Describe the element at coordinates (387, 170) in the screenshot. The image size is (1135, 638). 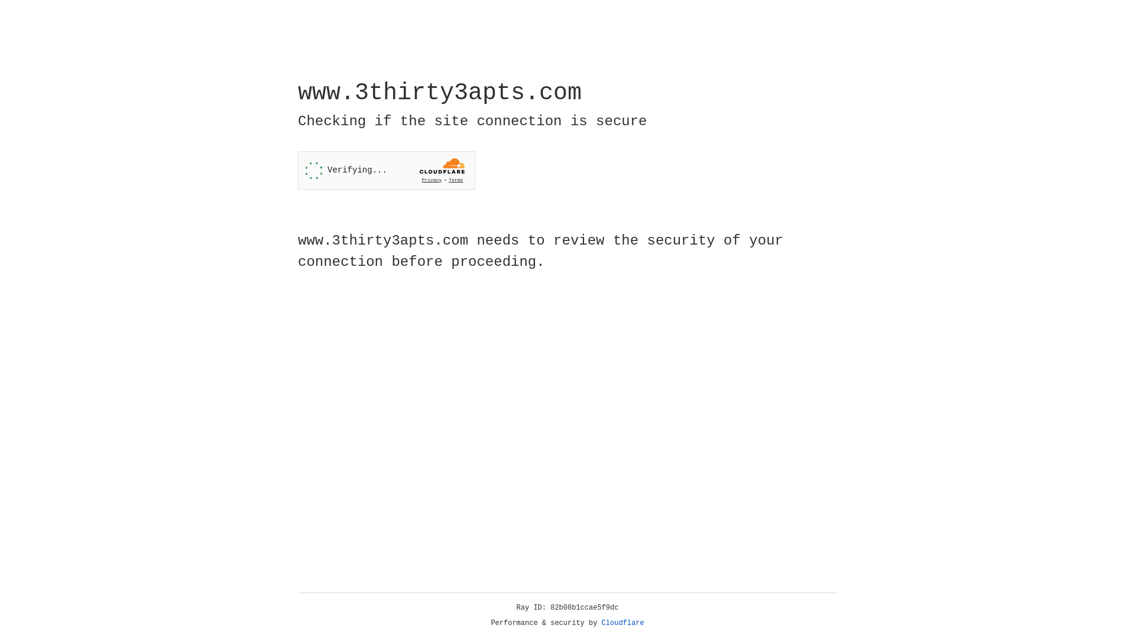
I see `Widget containing a Cloudflare security challenge` at that location.